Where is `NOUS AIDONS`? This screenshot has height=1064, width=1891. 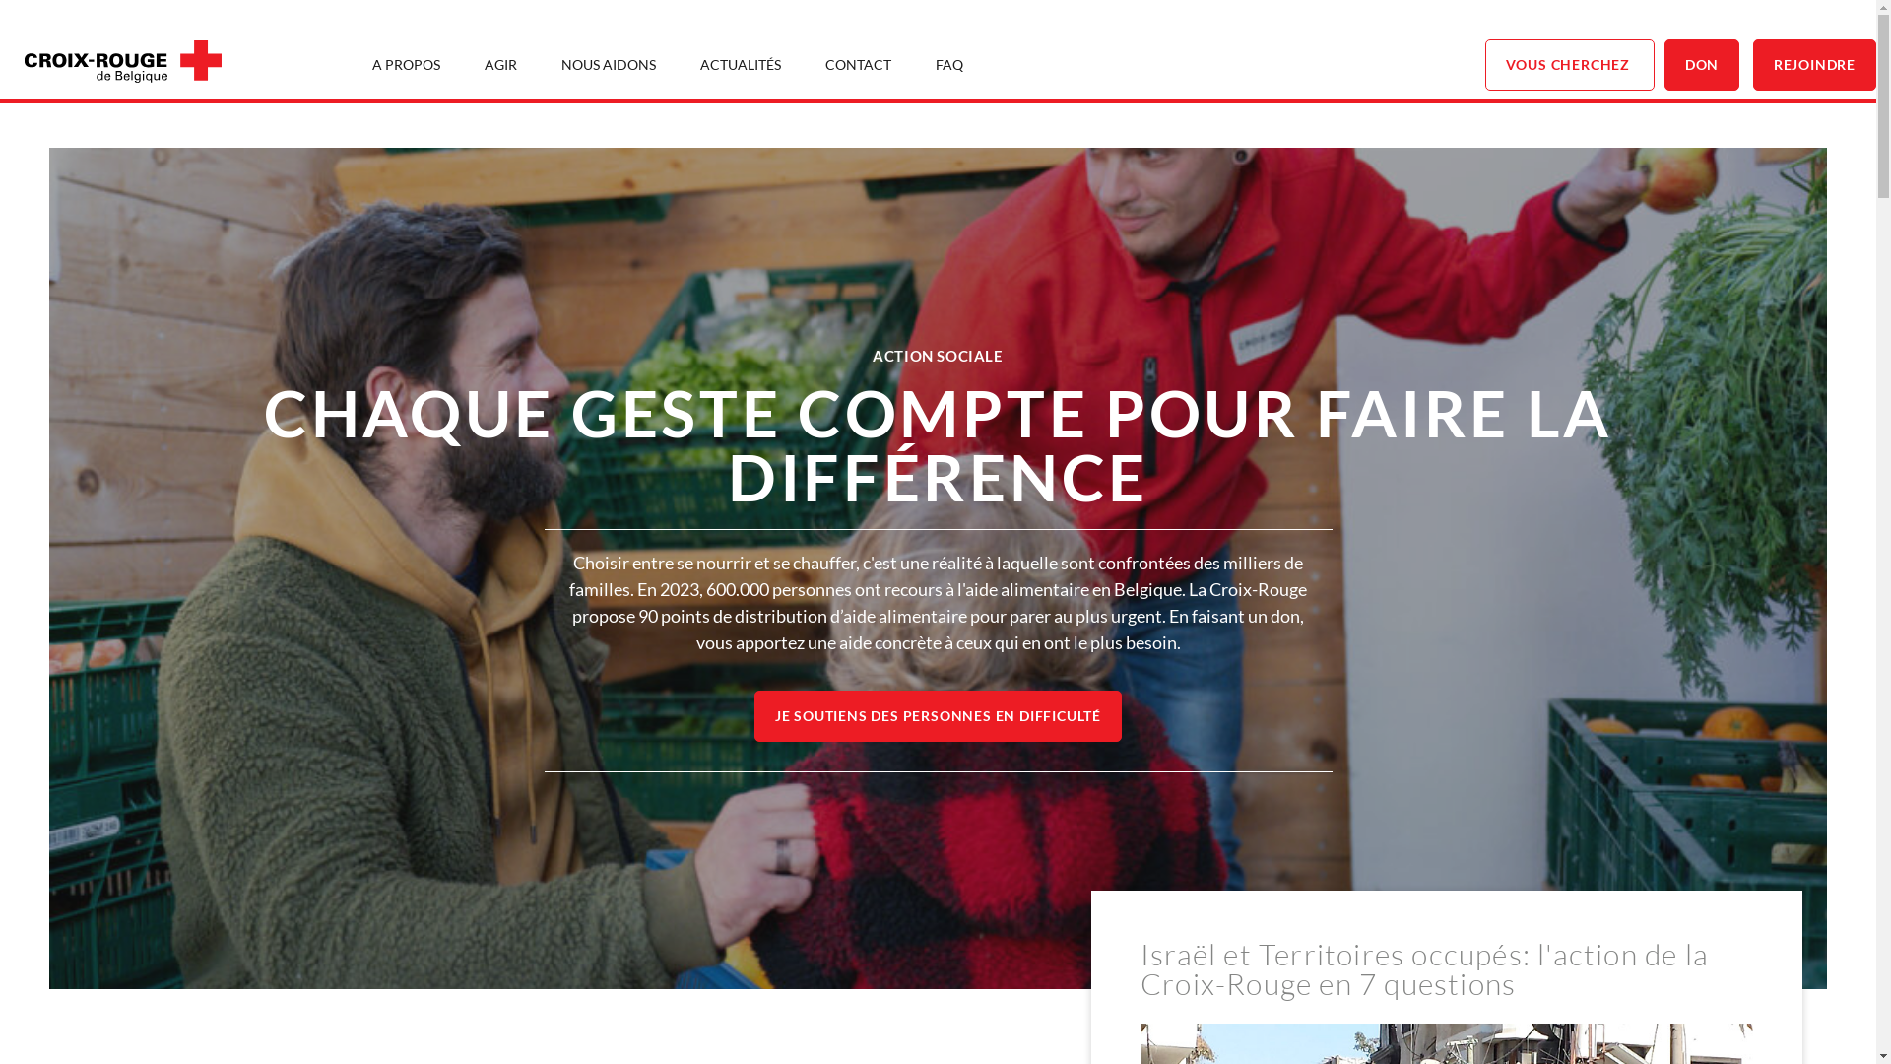 NOUS AIDONS is located at coordinates (609, 65).